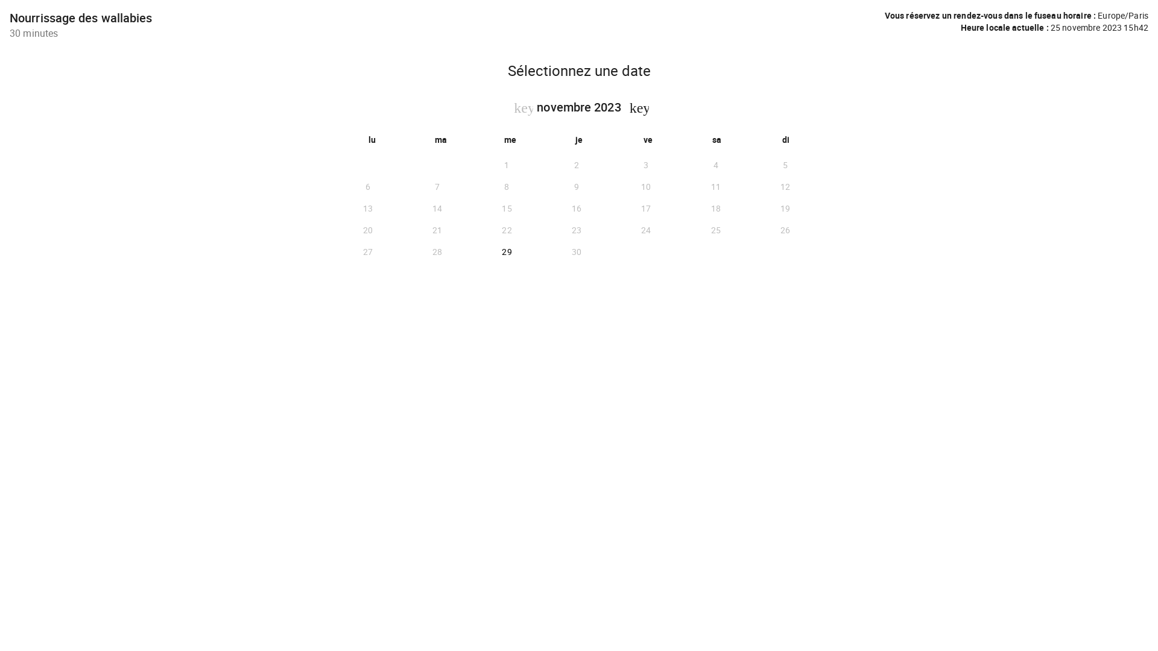 The width and height of the screenshot is (1158, 651). Describe the element at coordinates (437, 187) in the screenshot. I see `7` at that location.